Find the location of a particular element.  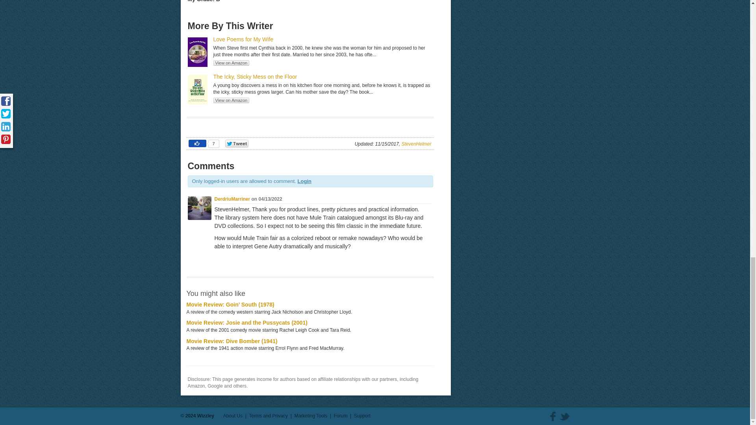

Twitter is located at coordinates (565, 416).